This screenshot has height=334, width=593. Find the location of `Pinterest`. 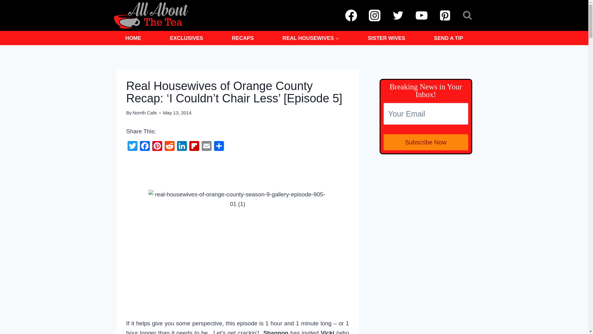

Pinterest is located at coordinates (157, 147).